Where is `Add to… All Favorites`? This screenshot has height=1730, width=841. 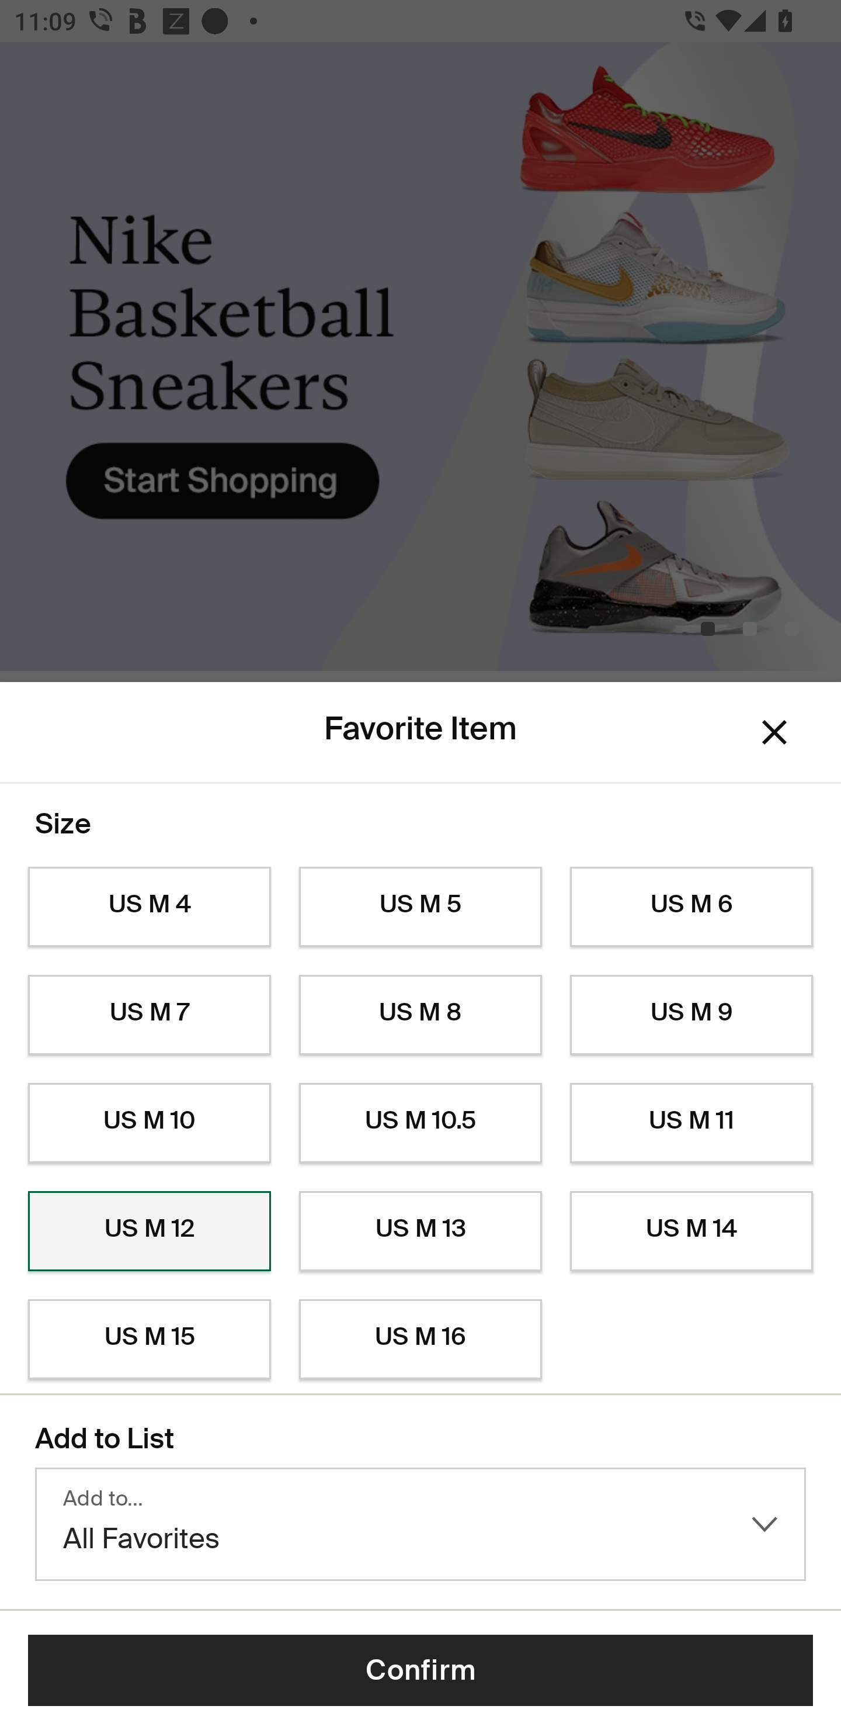 Add to… All Favorites is located at coordinates (420, 1524).